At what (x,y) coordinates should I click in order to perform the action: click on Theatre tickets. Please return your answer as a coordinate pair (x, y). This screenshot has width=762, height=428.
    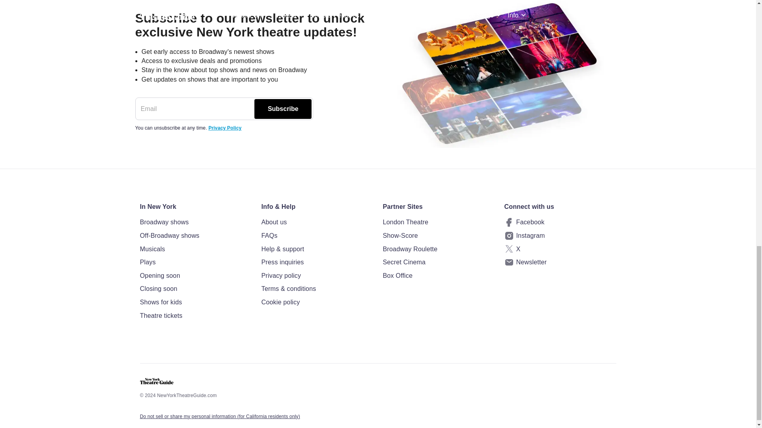
    Looking at the image, I should click on (195, 316).